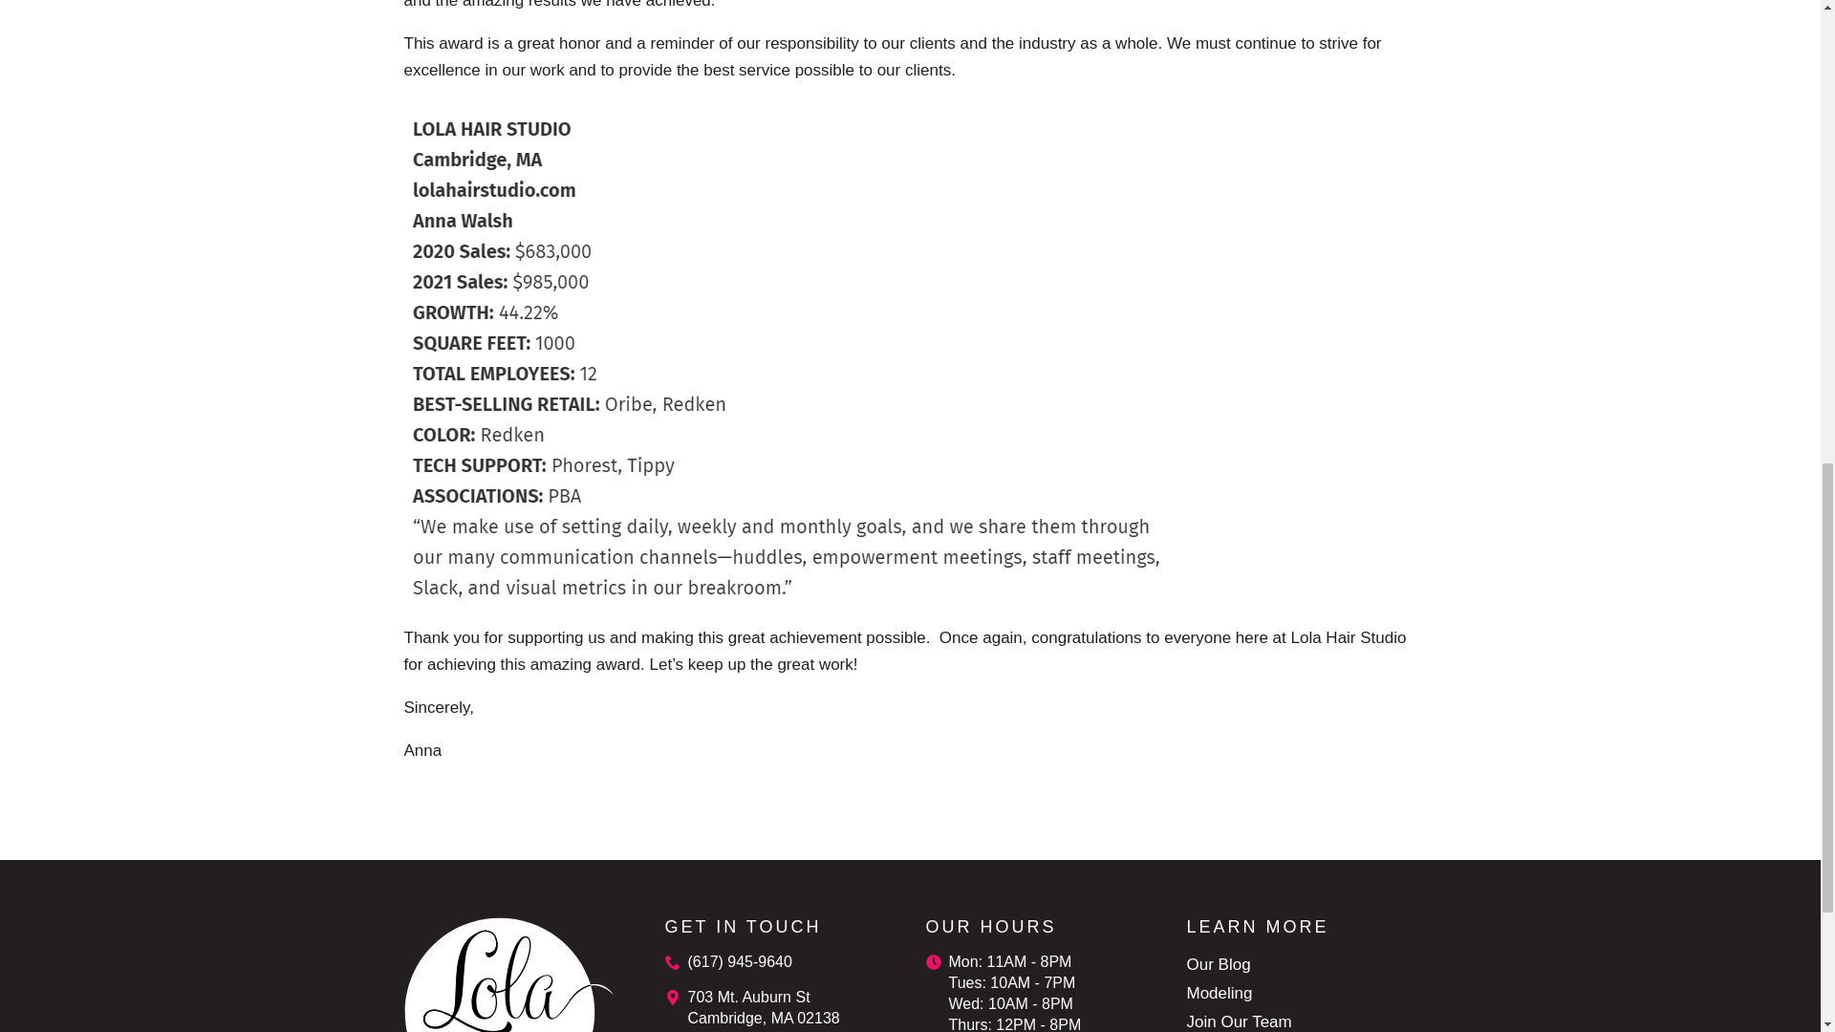 This screenshot has height=1032, width=1835. What do you see at coordinates (1220, 964) in the screenshot?
I see `Our Blog` at bounding box center [1220, 964].